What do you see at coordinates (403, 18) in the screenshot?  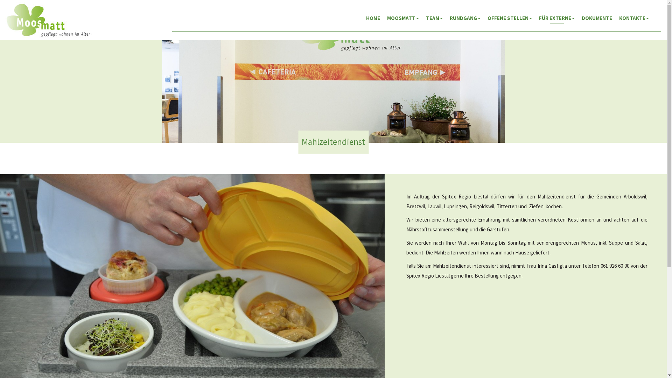 I see `MOOSMATT` at bounding box center [403, 18].